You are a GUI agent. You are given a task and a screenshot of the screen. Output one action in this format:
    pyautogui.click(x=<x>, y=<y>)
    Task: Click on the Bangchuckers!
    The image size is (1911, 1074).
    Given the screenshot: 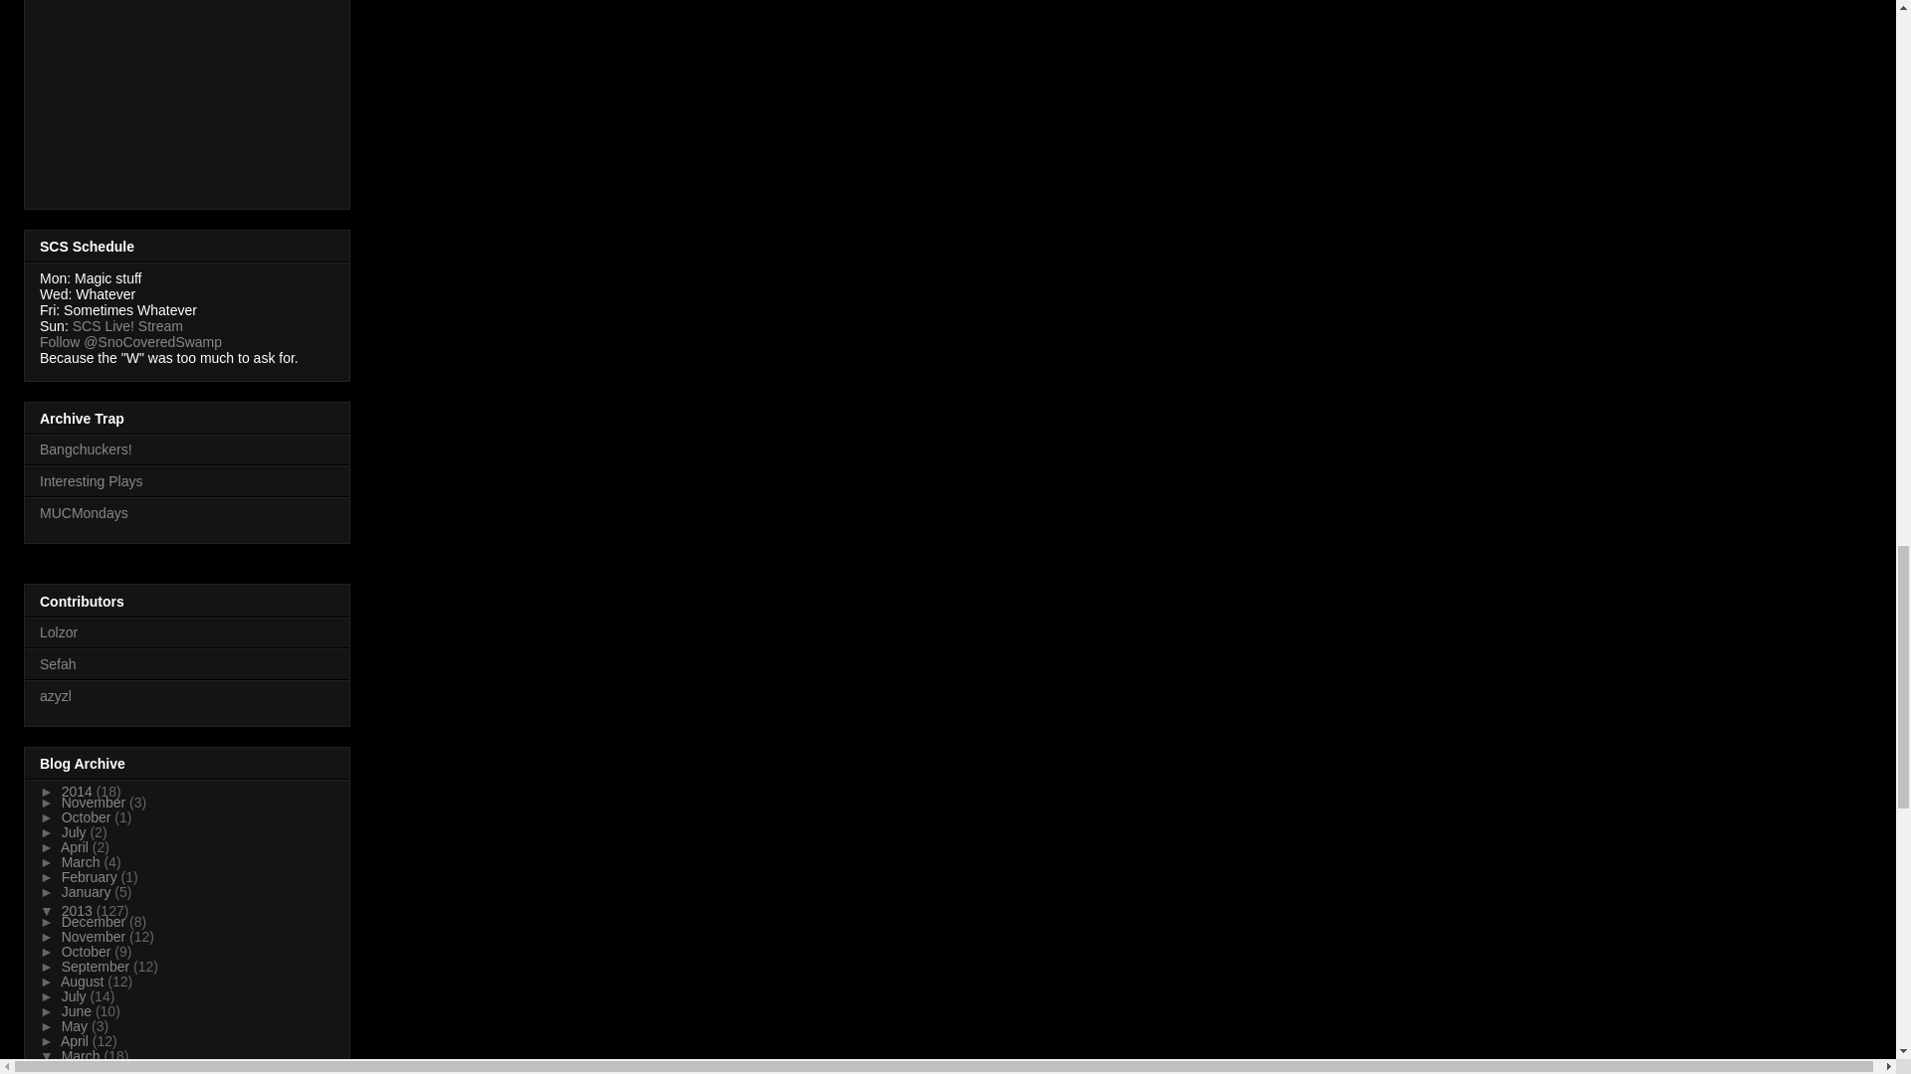 What is the action you would take?
    pyautogui.click(x=86, y=449)
    